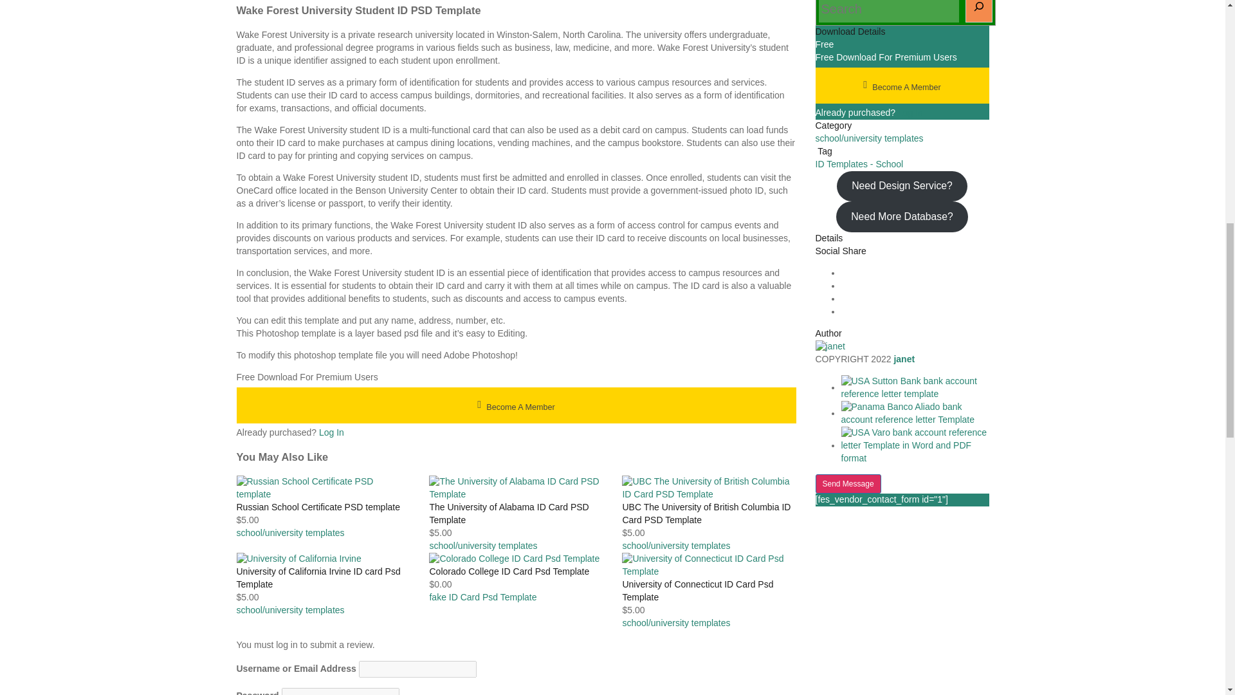 Image resolution: width=1235 pixels, height=695 pixels. I want to click on Wake Forest University Student ID PSD Template 4, so click(709, 488).